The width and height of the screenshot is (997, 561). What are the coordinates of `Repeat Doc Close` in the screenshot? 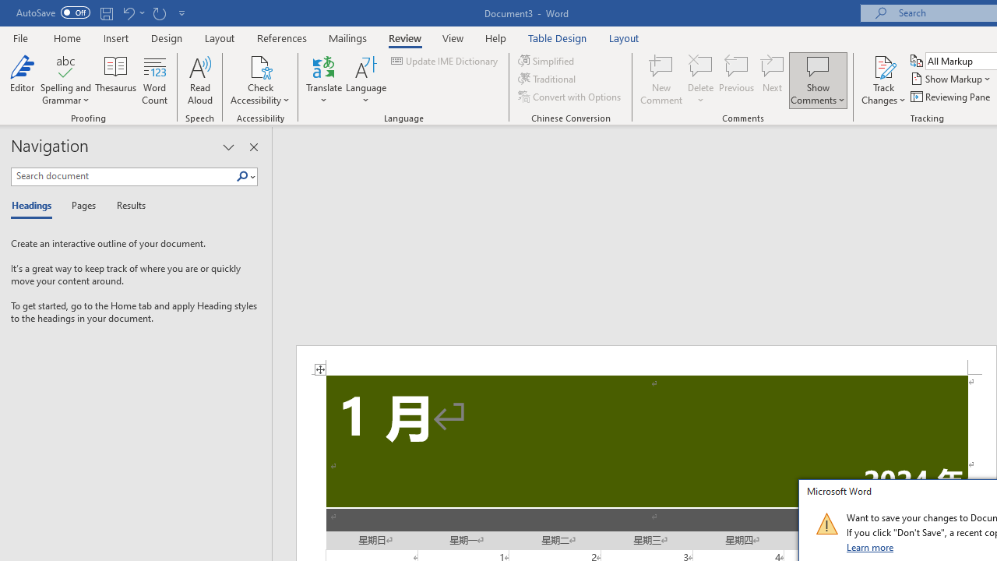 It's located at (159, 12).